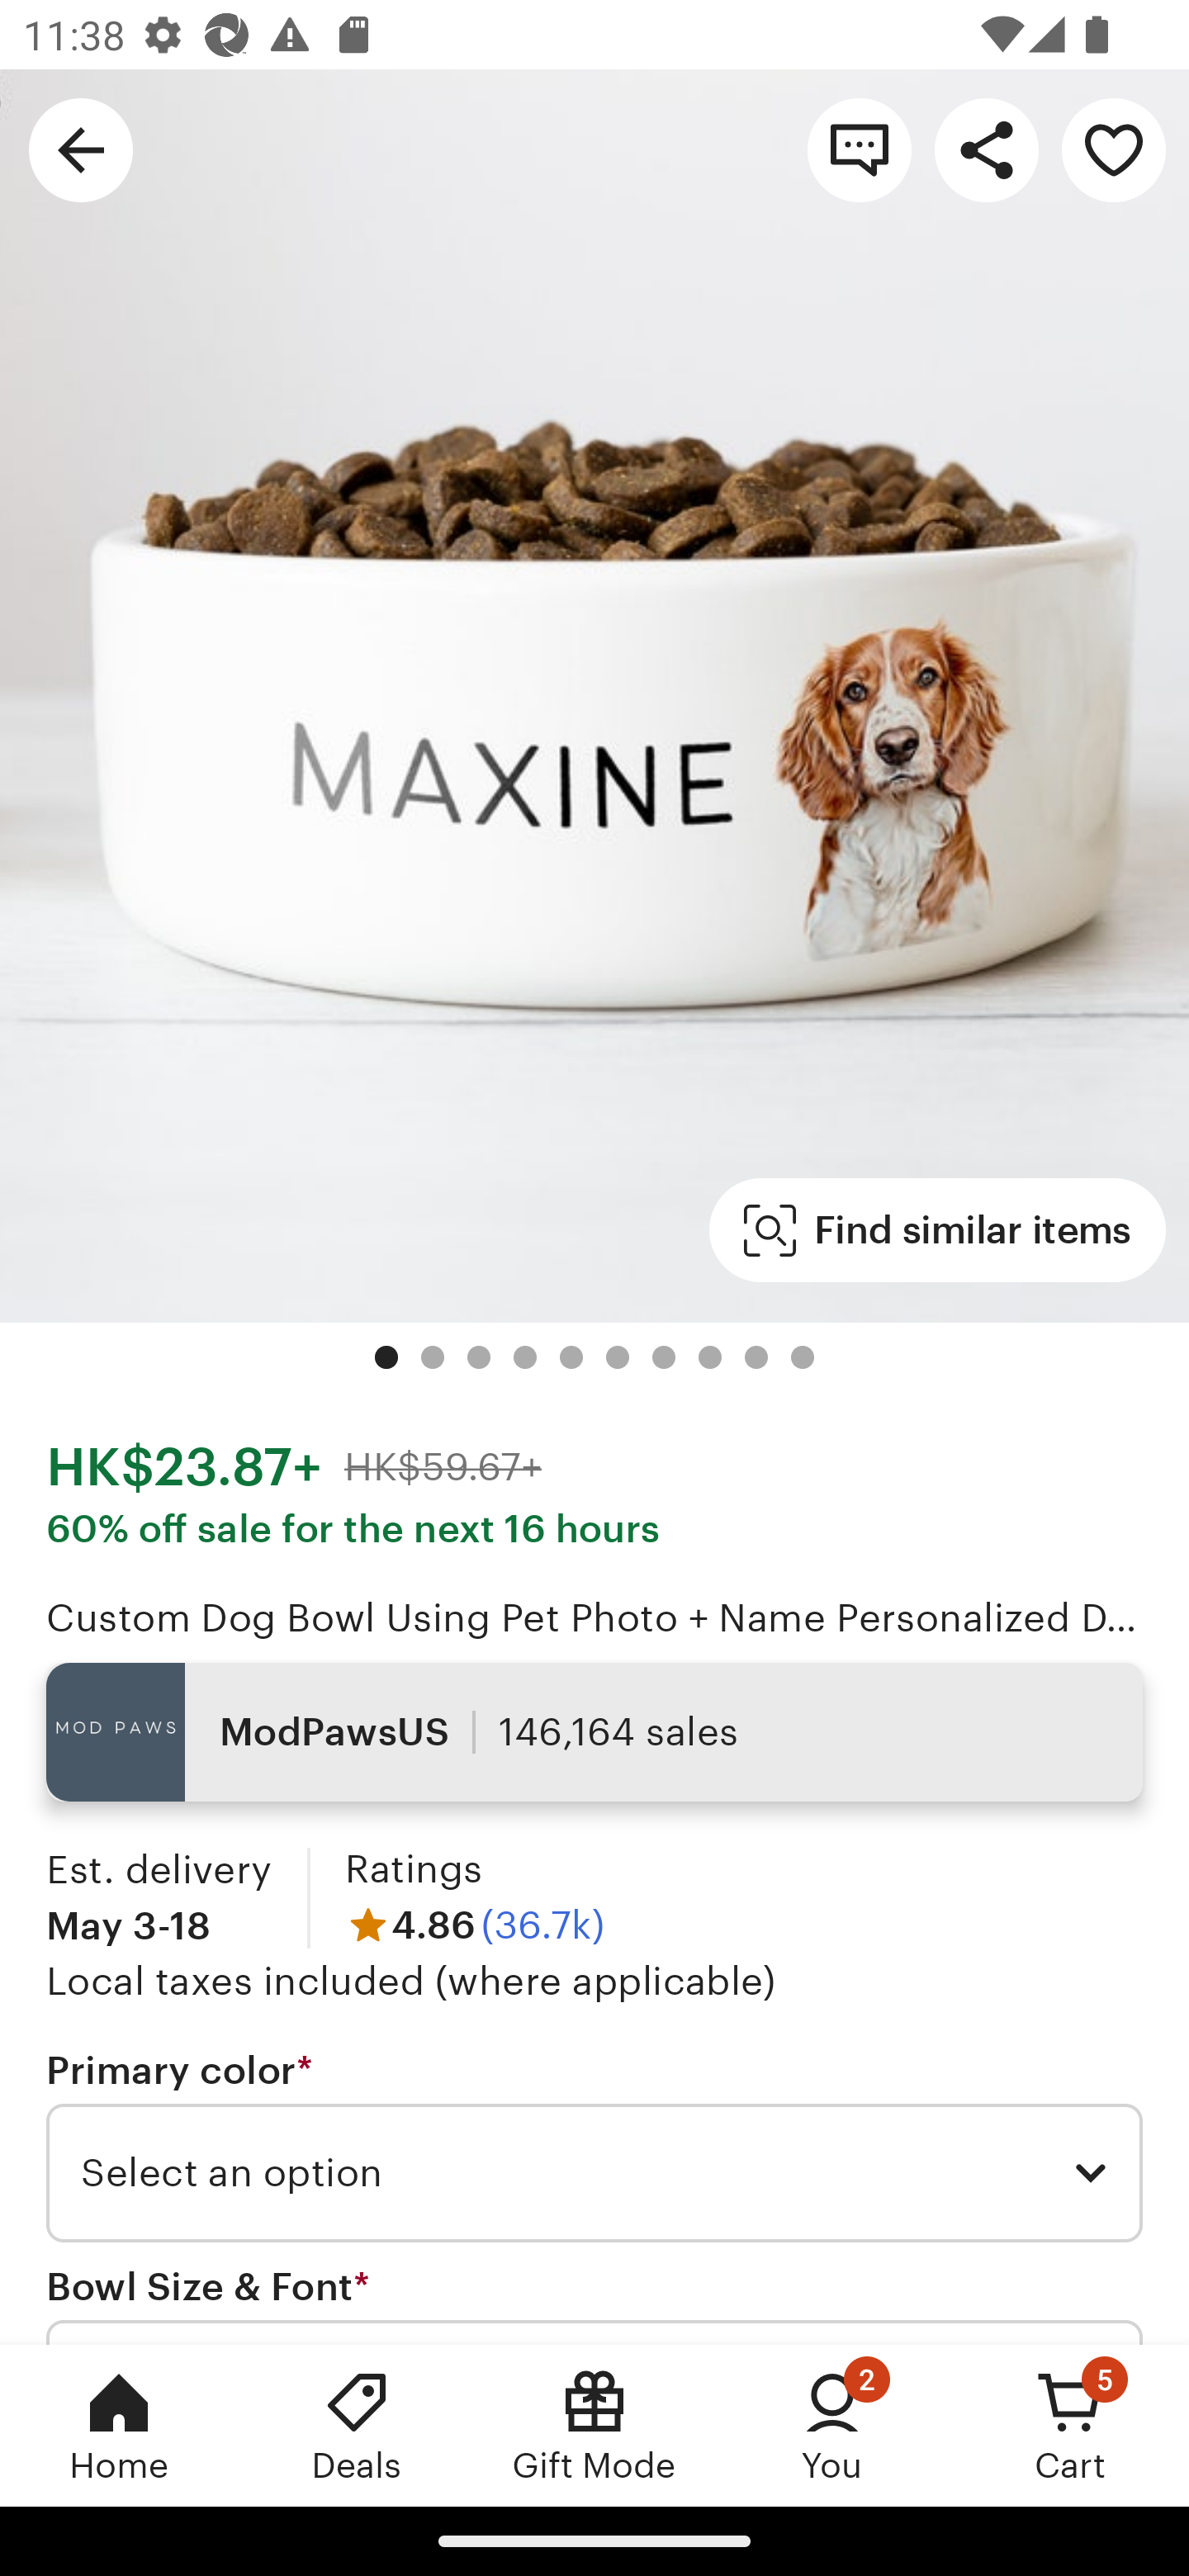 Image resolution: width=1189 pixels, height=2576 pixels. Describe the element at coordinates (594, 1732) in the screenshot. I see `ModPawsUS 146,164 sales` at that location.